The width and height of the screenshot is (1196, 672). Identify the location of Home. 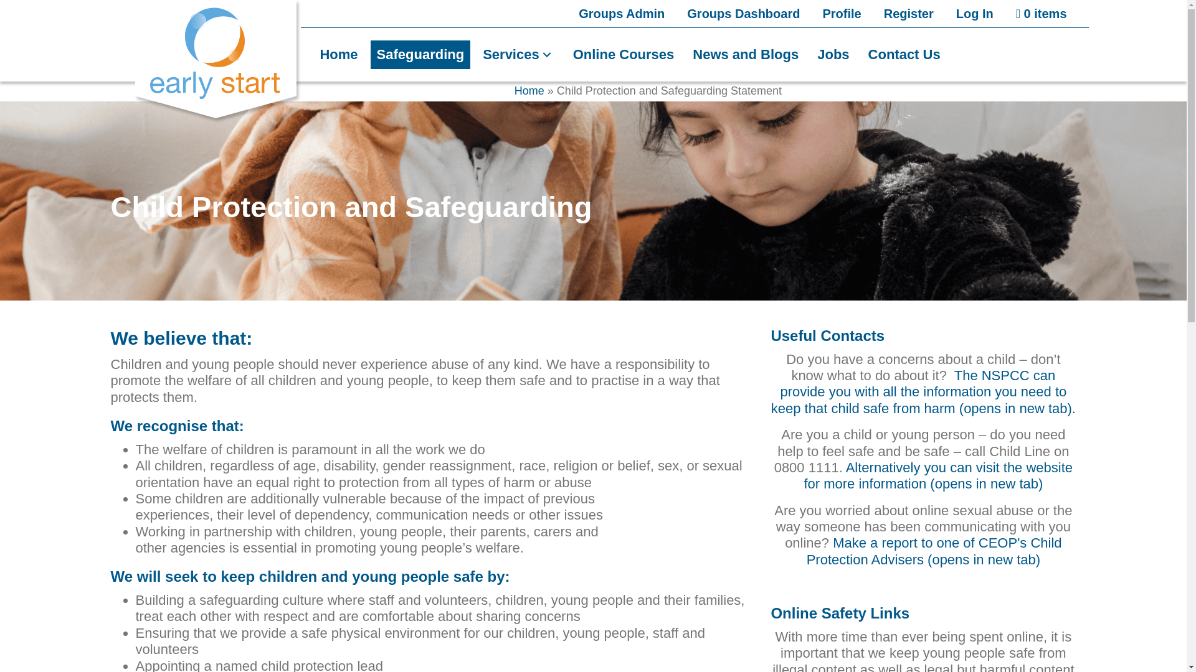
(338, 55).